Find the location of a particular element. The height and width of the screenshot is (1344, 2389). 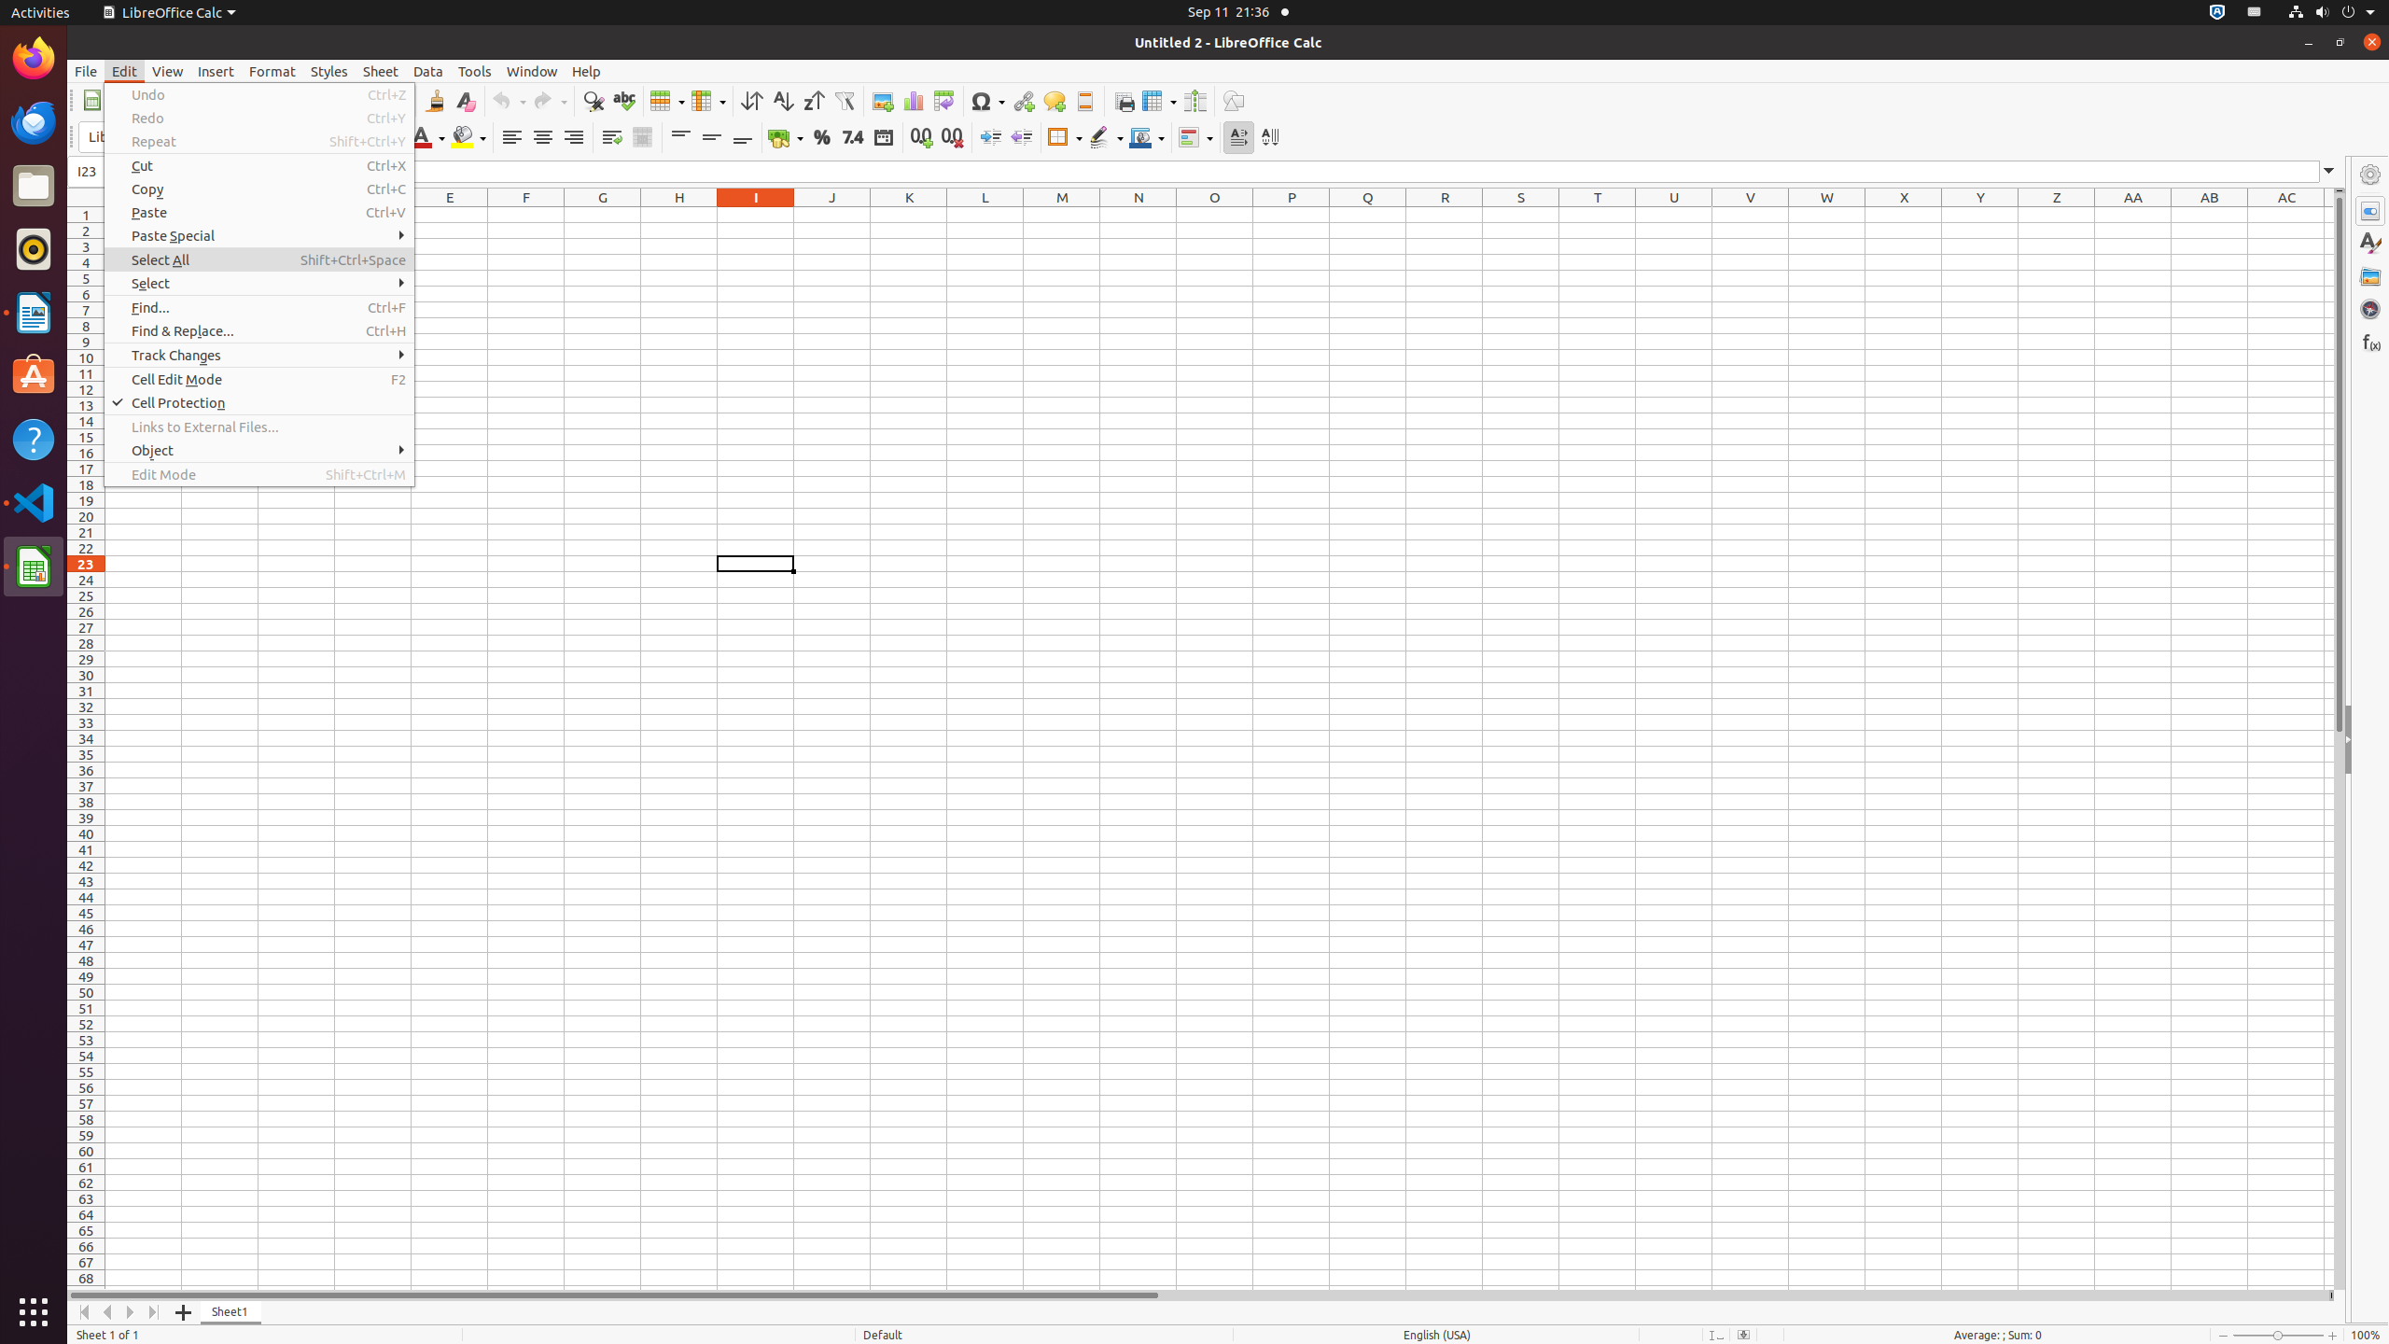

Properties is located at coordinates (2370, 740).